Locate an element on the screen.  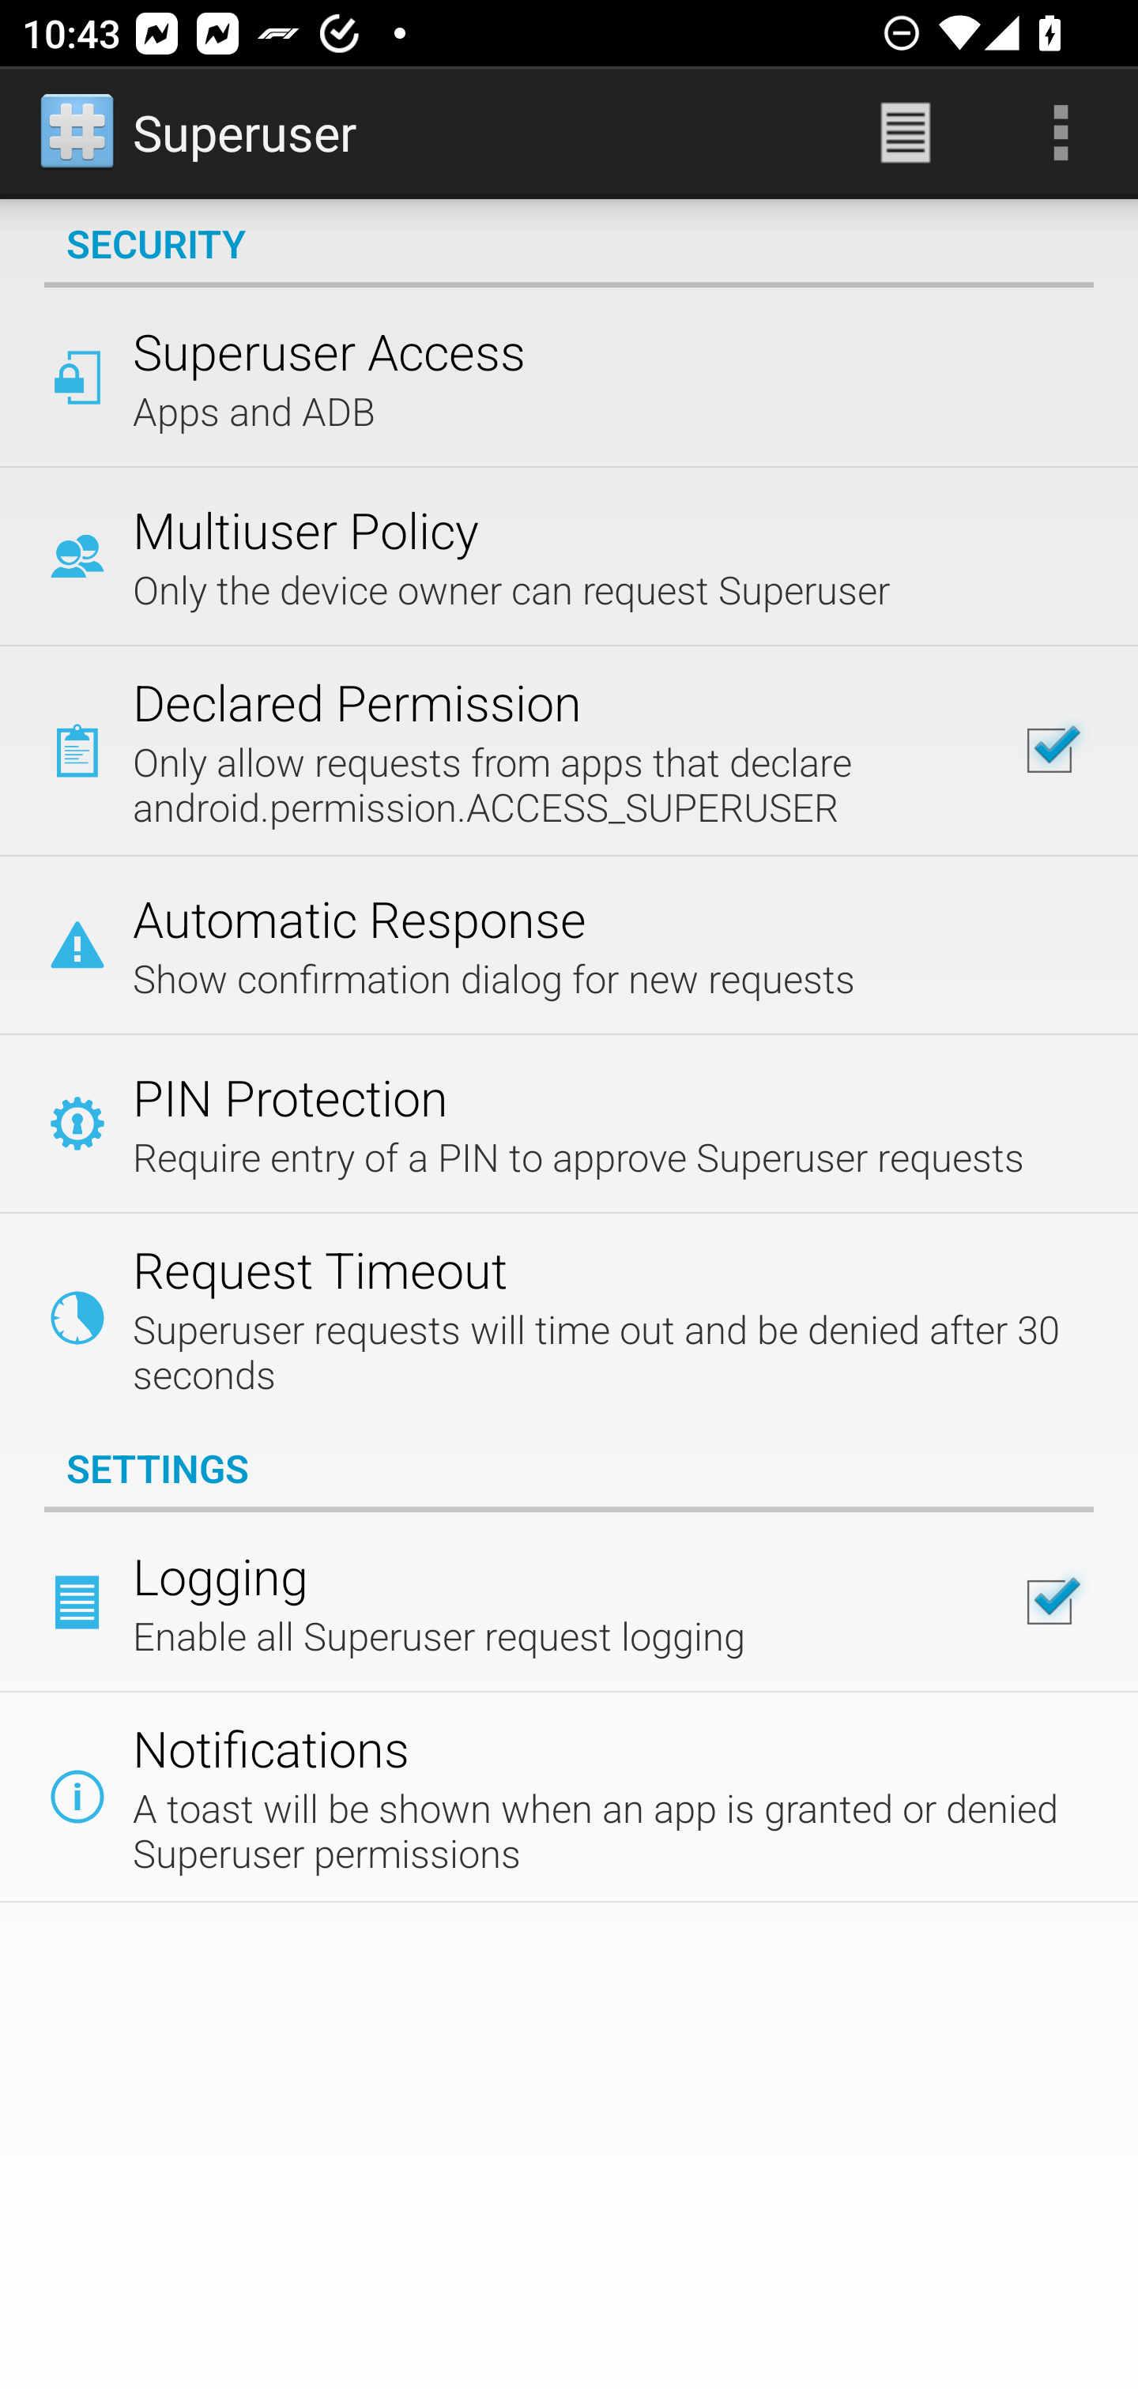
Logs is located at coordinates (906, 133).